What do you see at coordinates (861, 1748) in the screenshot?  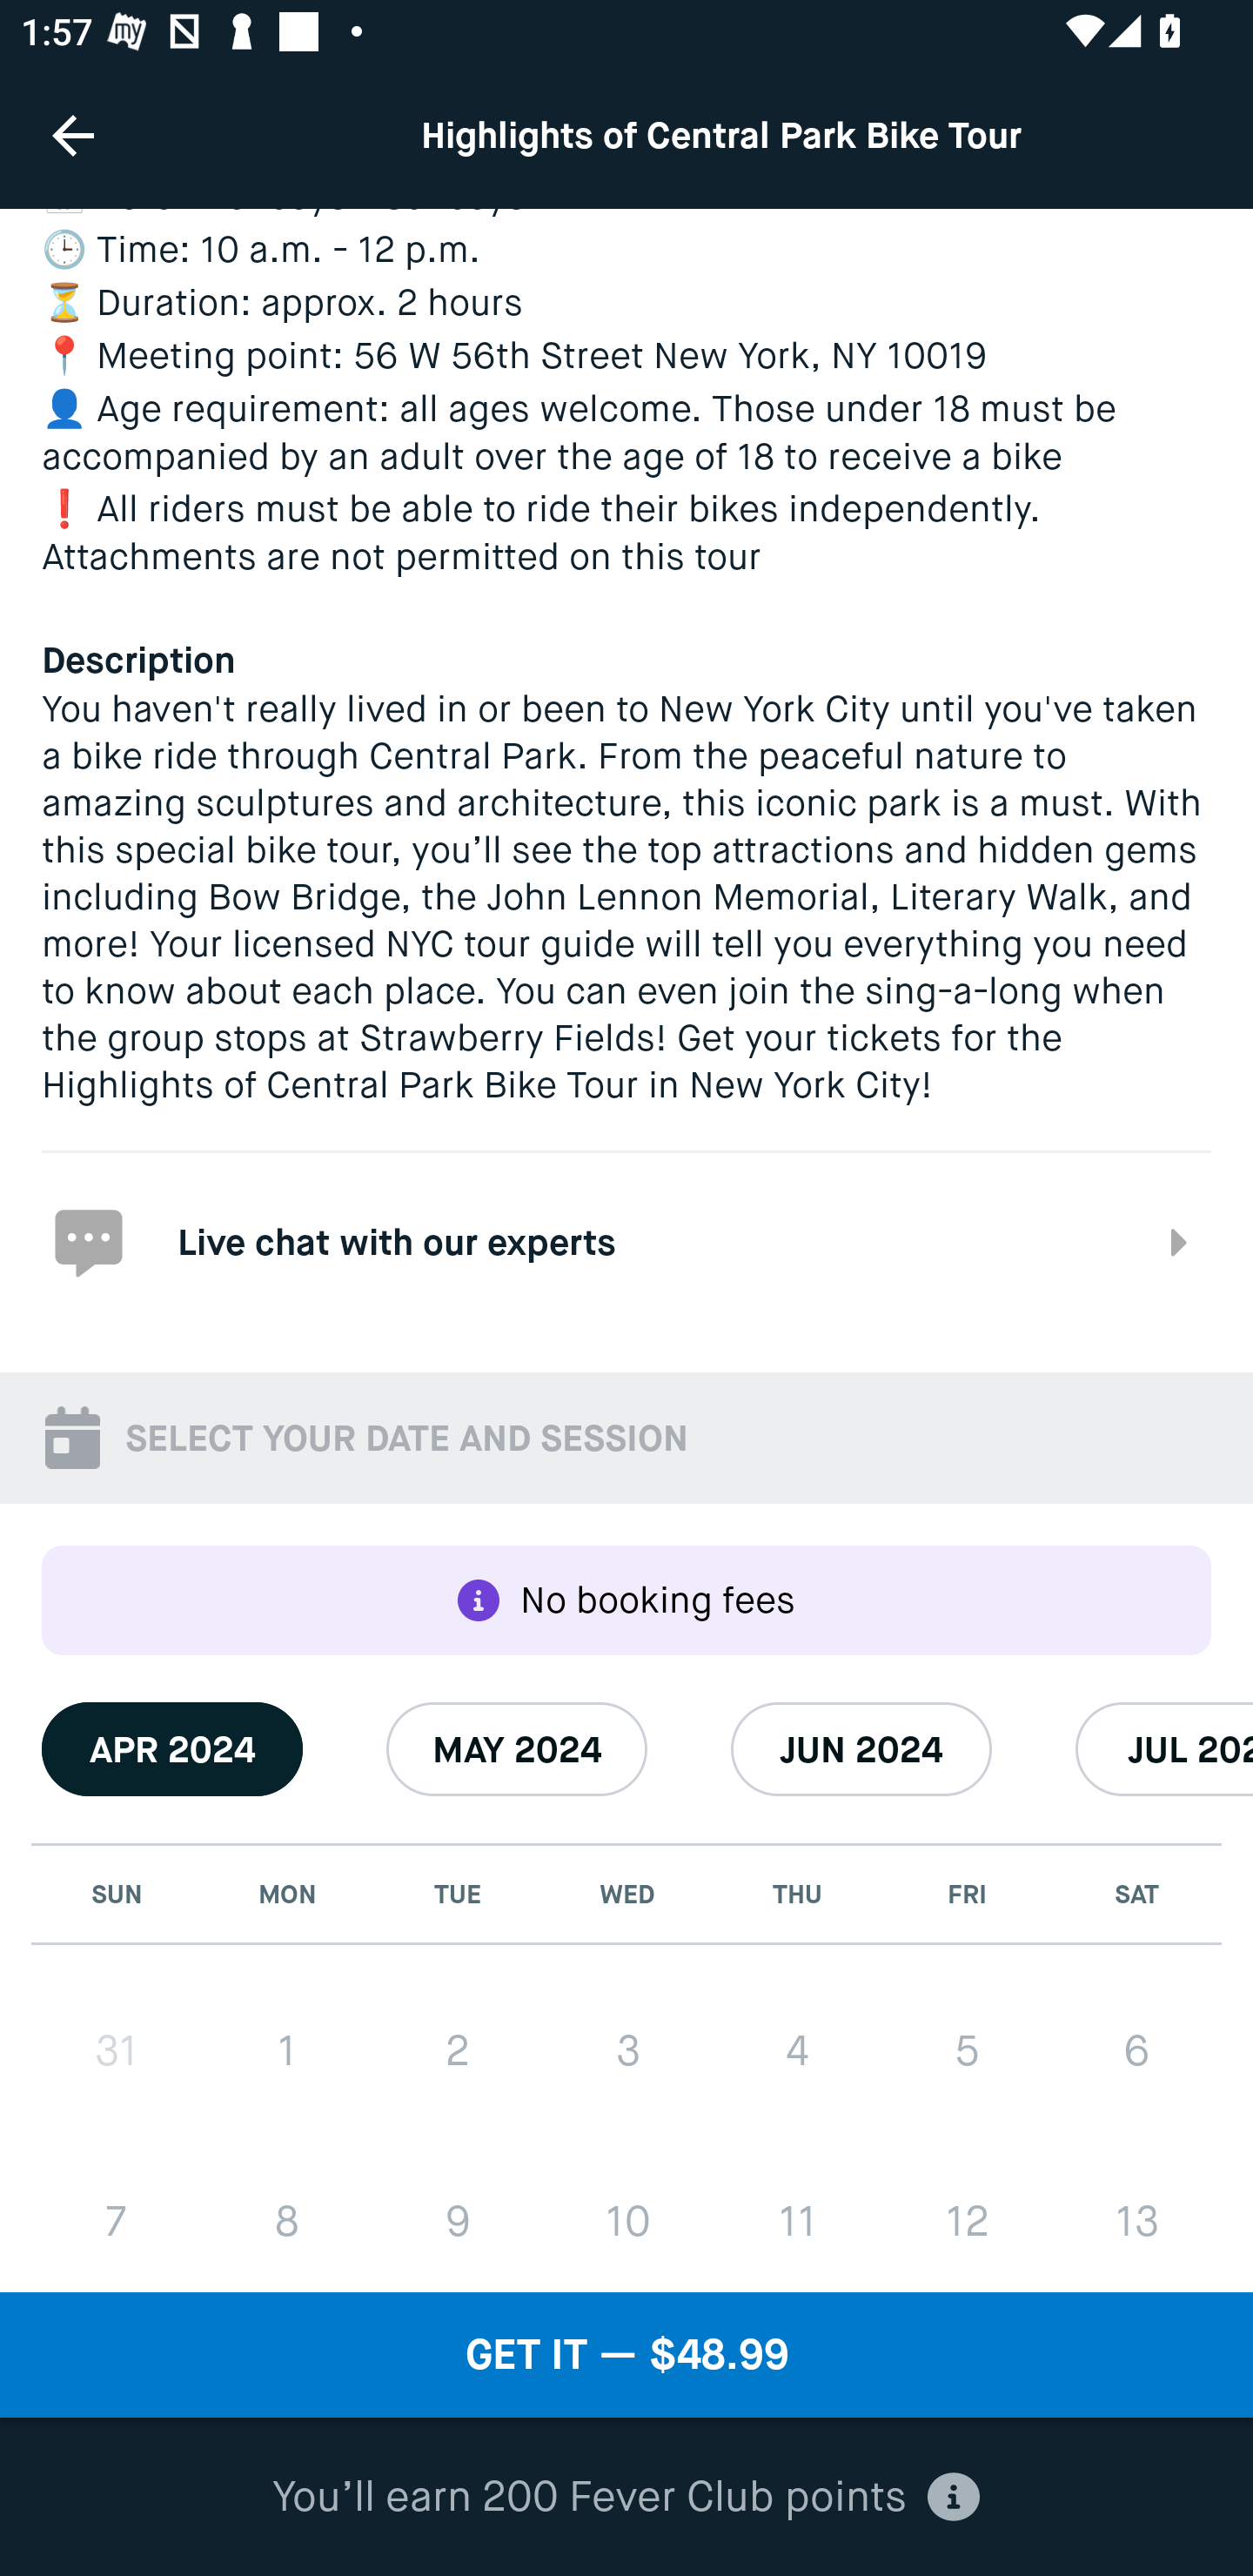 I see `JUN 2024` at bounding box center [861, 1748].